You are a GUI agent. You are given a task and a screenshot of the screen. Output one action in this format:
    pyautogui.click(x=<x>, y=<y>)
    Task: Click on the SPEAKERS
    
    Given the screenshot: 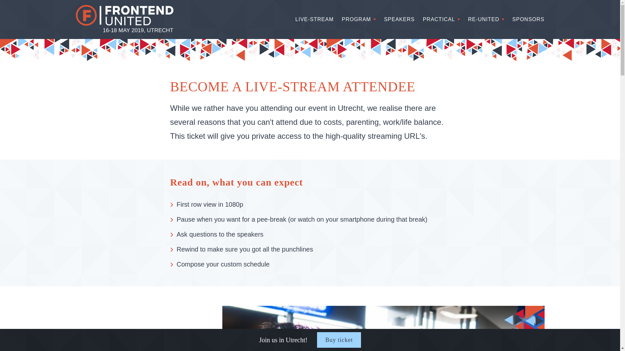 What is the action you would take?
    pyautogui.click(x=399, y=19)
    